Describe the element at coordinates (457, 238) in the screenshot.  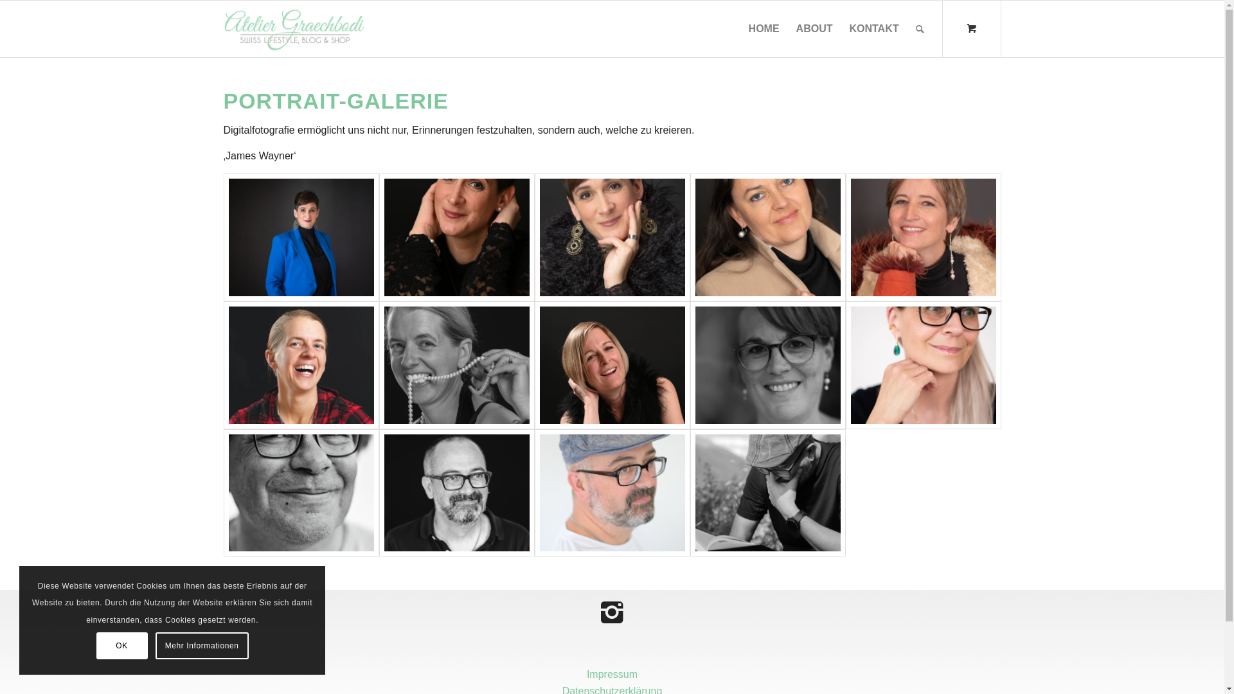
I see `EST_6787` at that location.